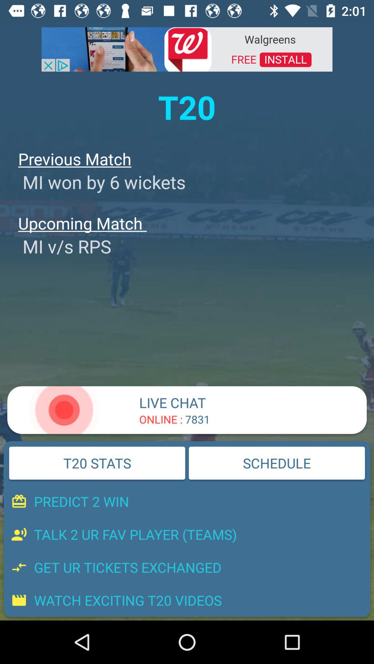 This screenshot has width=374, height=664. What do you see at coordinates (187, 49) in the screenshot?
I see `advertisement for walgreens` at bounding box center [187, 49].